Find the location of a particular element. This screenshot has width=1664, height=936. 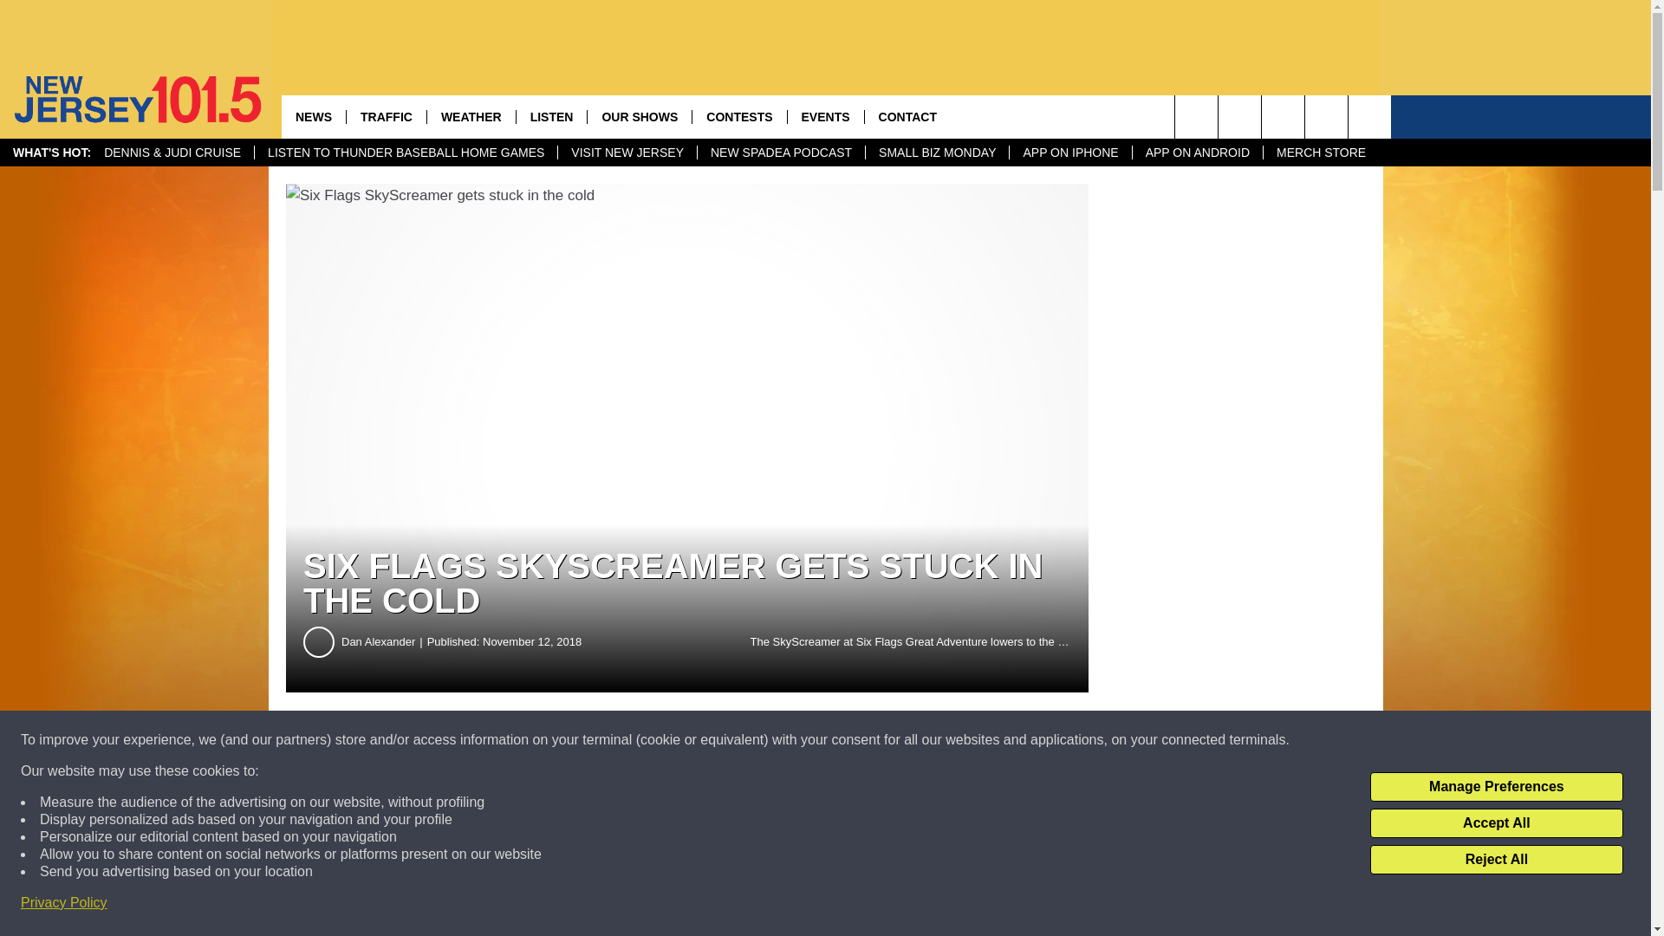

VISIT NEW JERSEY is located at coordinates (627, 153).